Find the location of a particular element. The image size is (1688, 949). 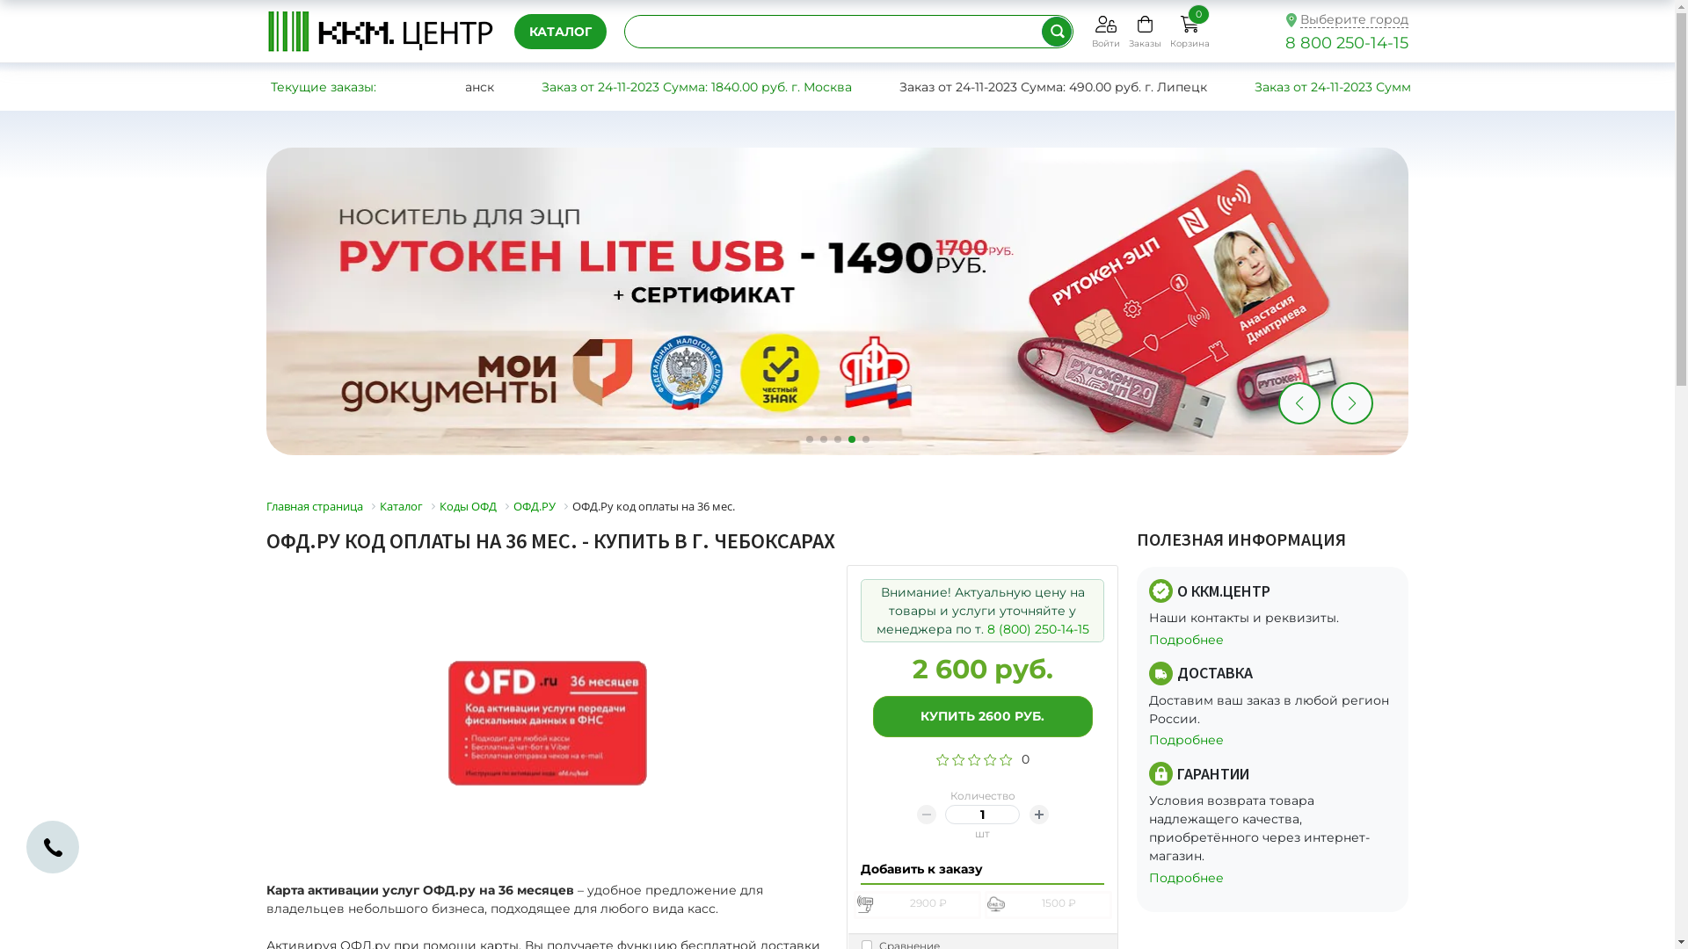

3 is located at coordinates (974, 759).